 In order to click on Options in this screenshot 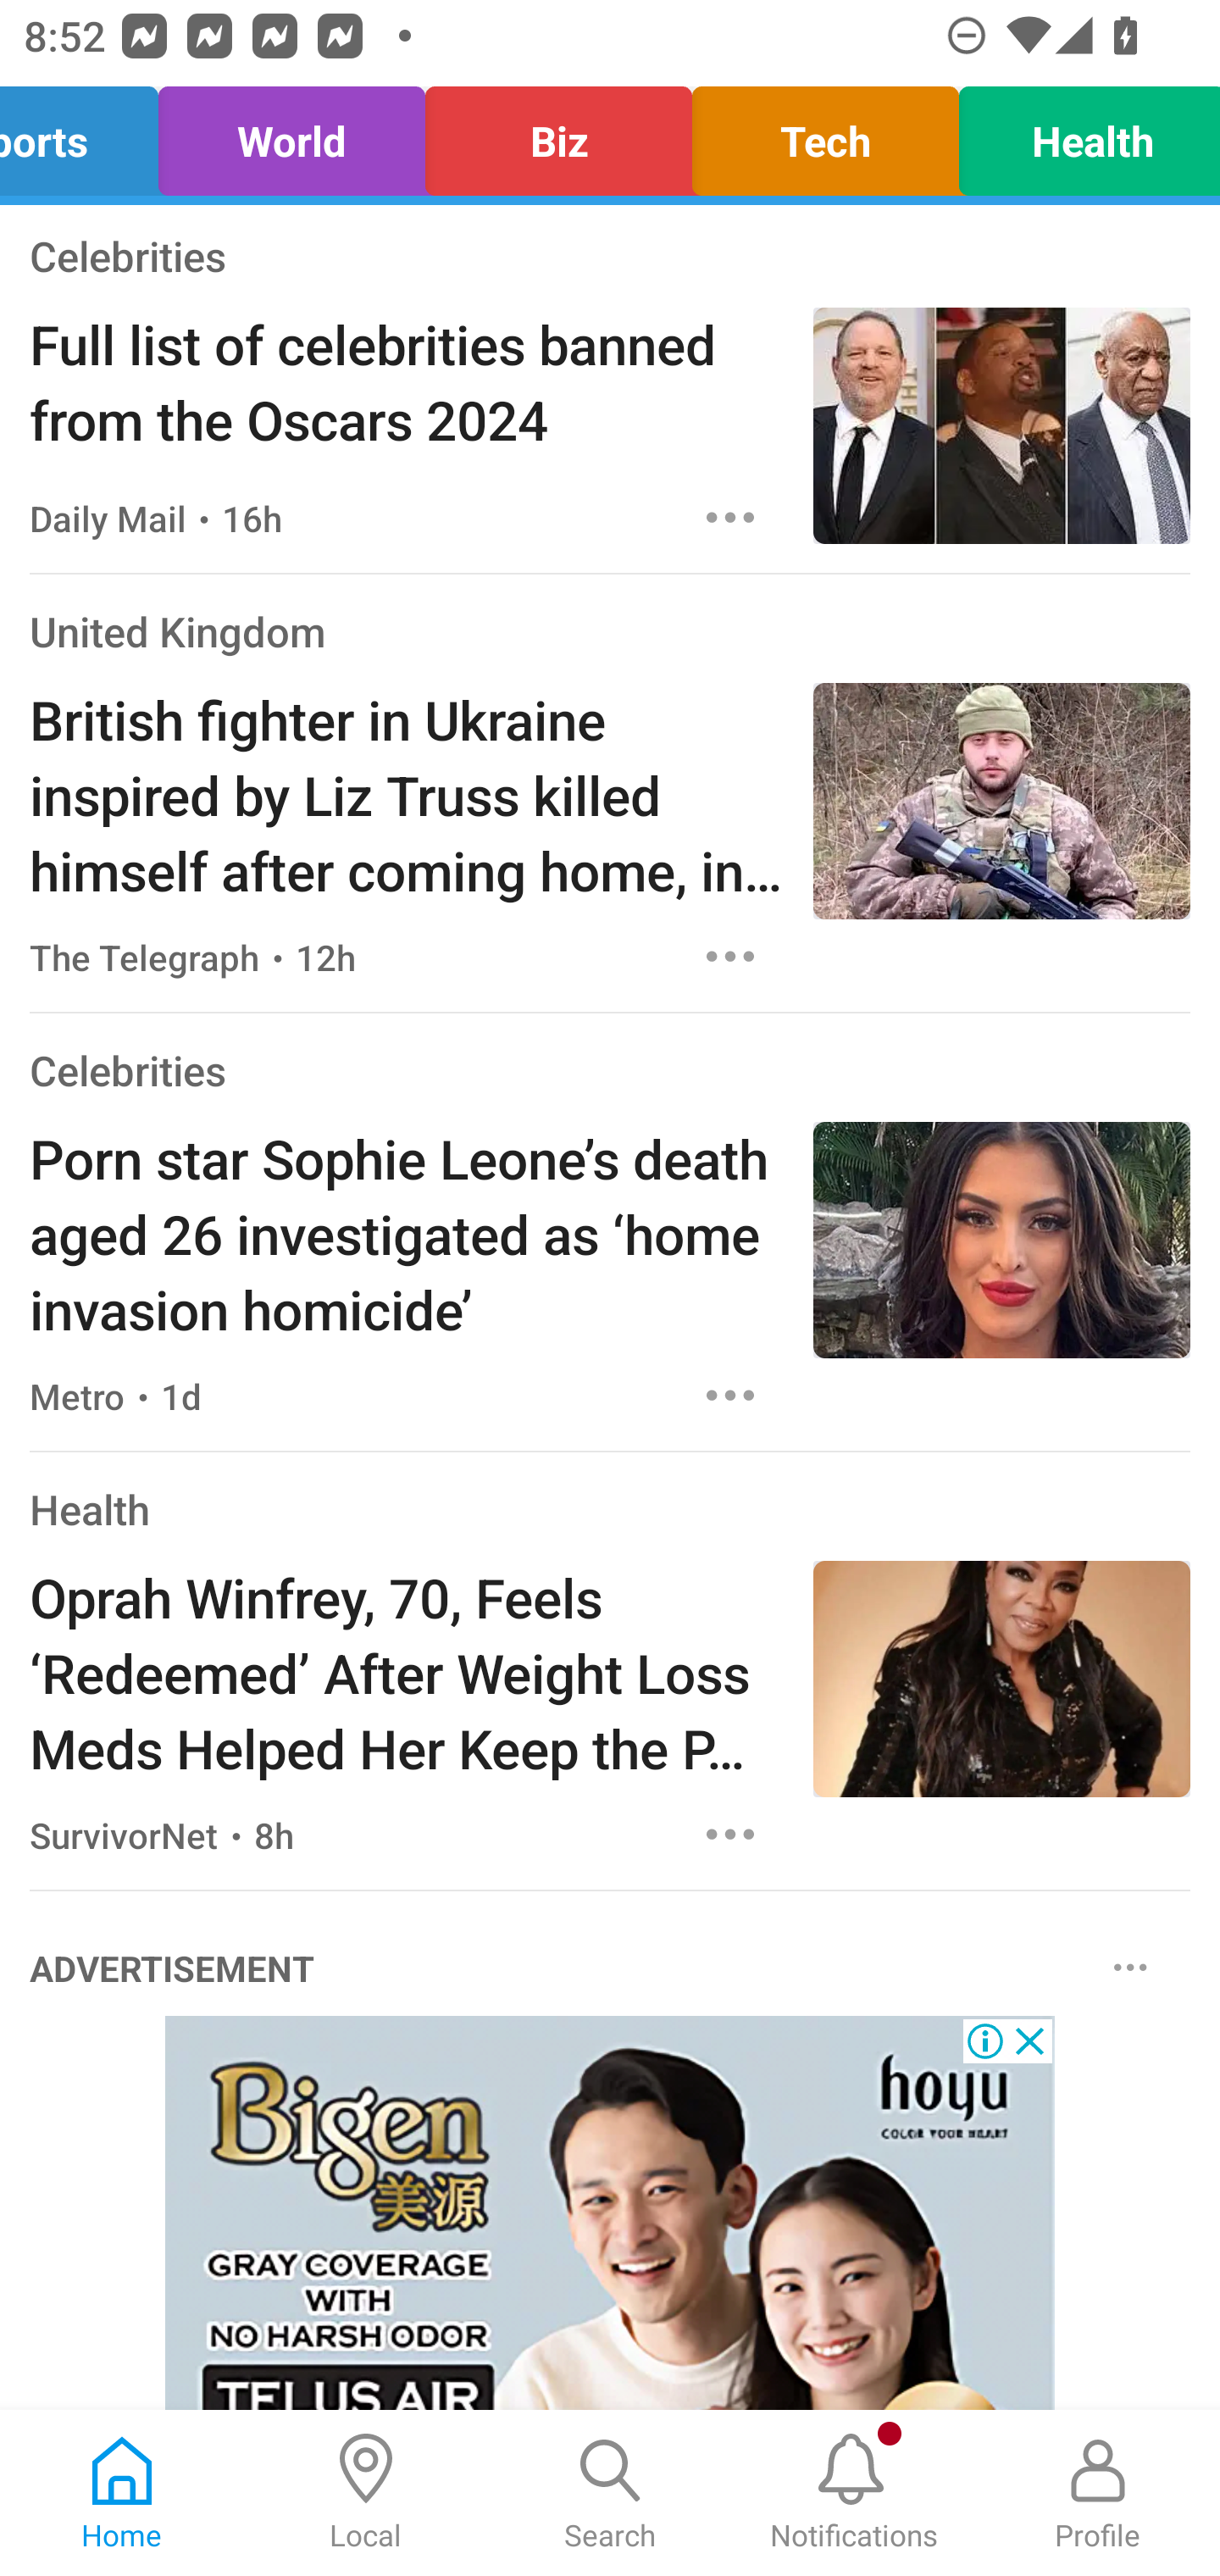, I will do `click(730, 1834)`.